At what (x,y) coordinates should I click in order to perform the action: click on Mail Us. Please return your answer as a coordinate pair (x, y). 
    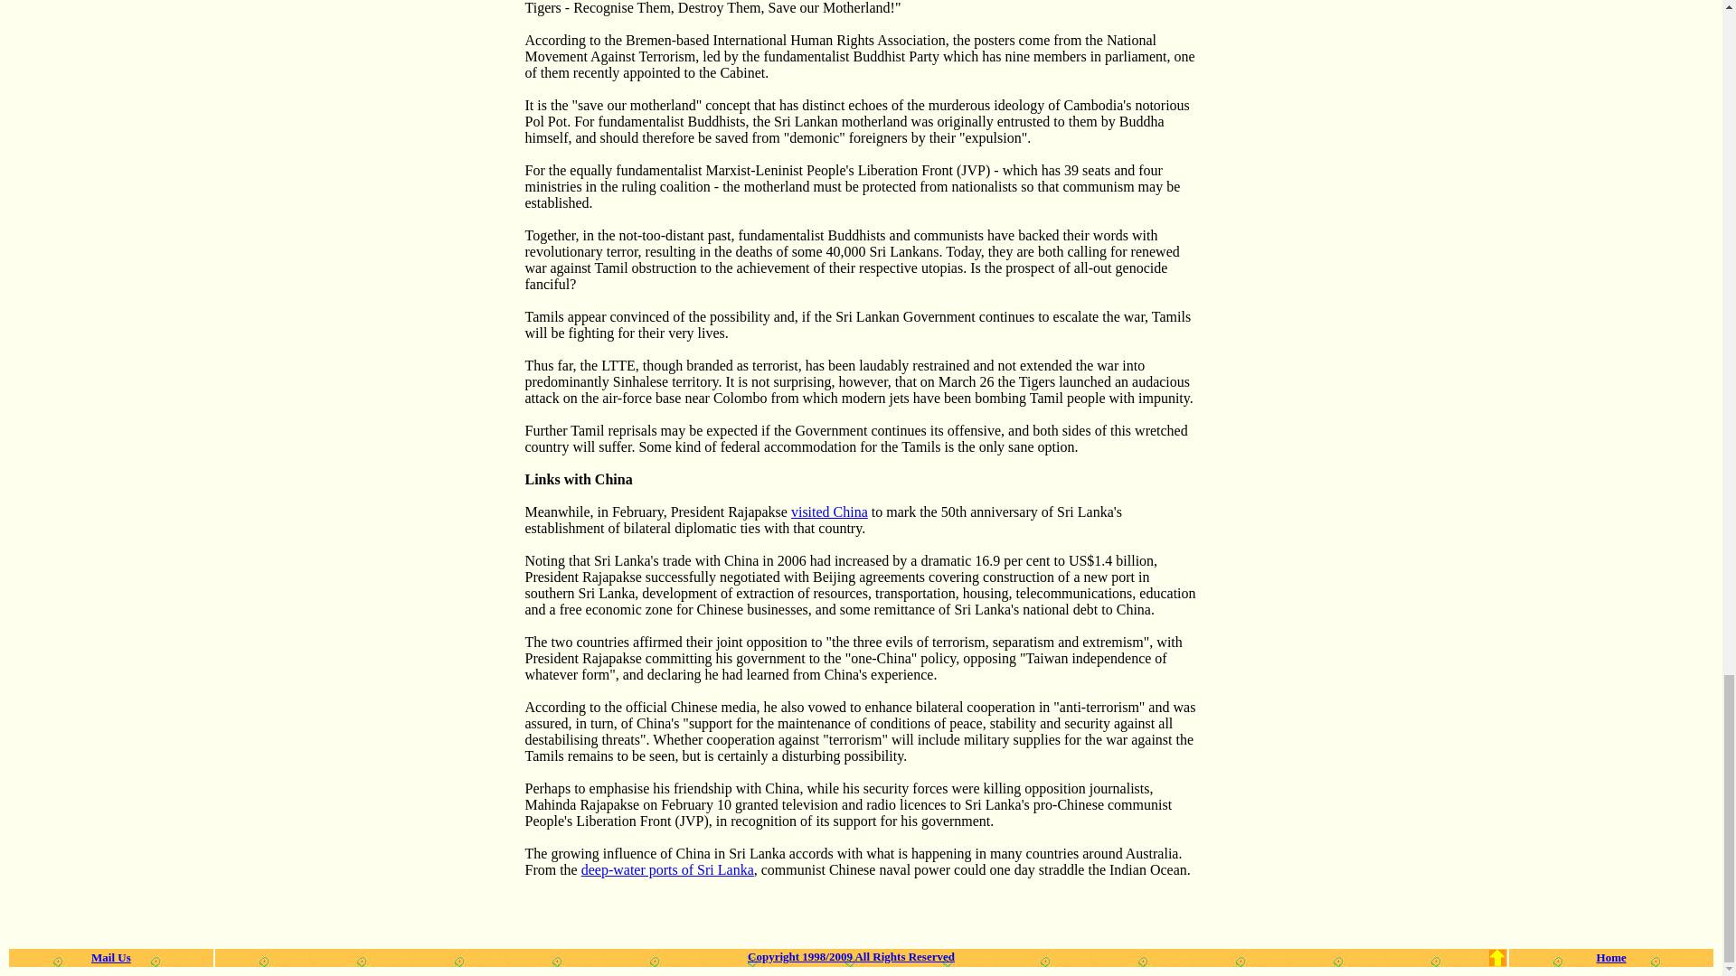
    Looking at the image, I should click on (111, 956).